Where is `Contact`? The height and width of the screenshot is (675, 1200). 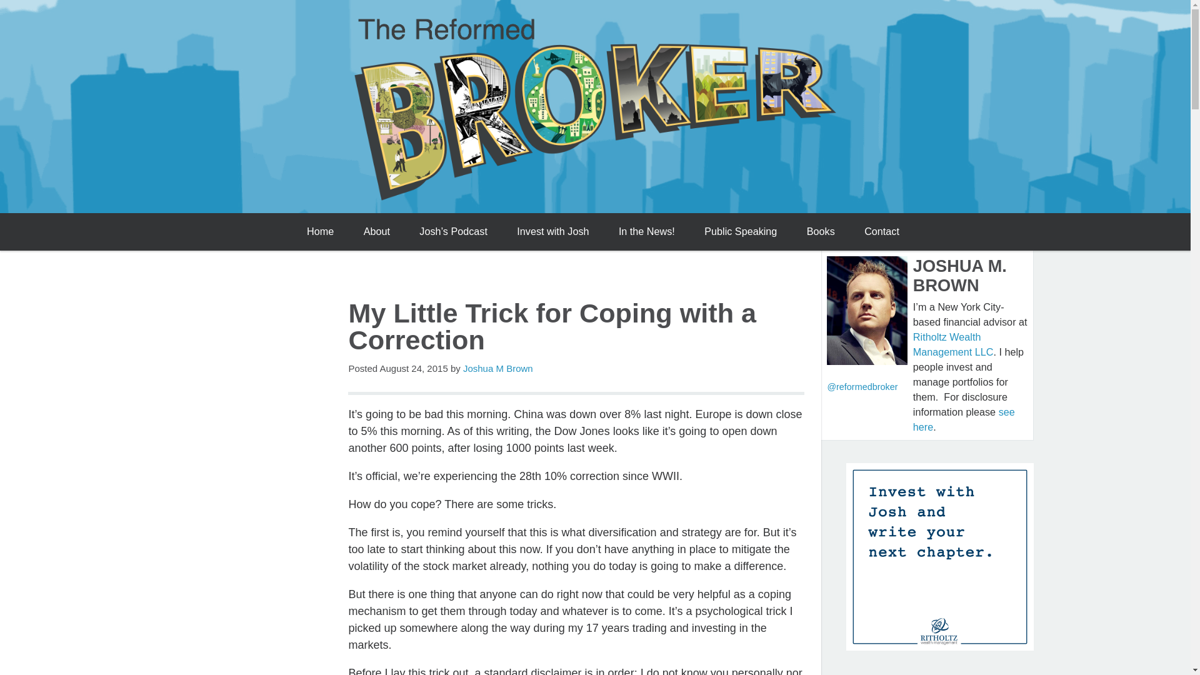
Contact is located at coordinates (882, 231).